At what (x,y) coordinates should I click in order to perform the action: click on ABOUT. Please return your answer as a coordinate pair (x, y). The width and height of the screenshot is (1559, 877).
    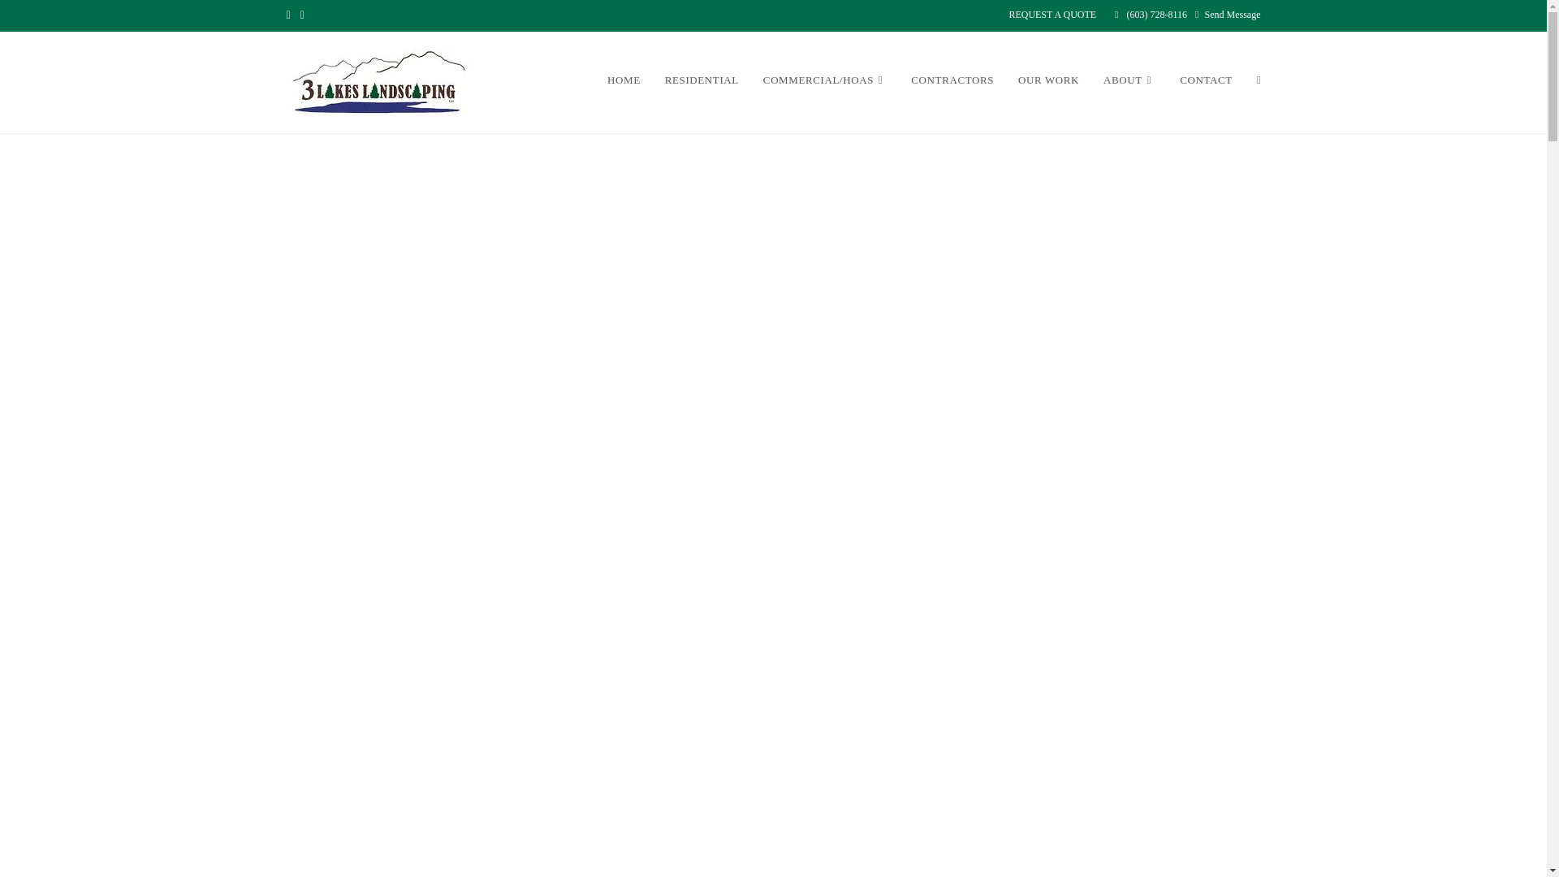
    Looking at the image, I should click on (1129, 80).